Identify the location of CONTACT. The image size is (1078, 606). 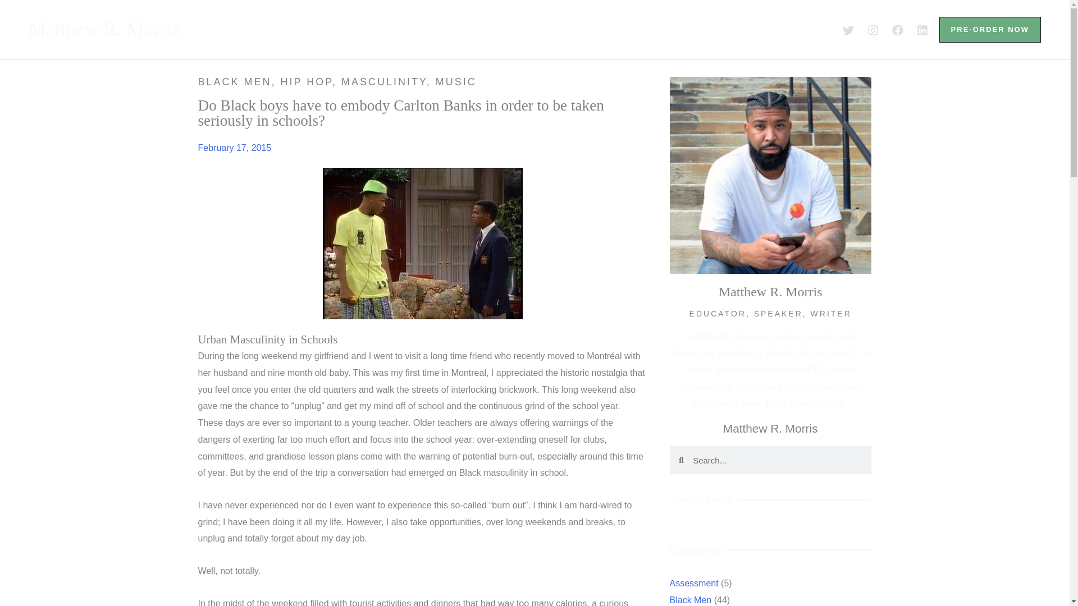
(706, 29).